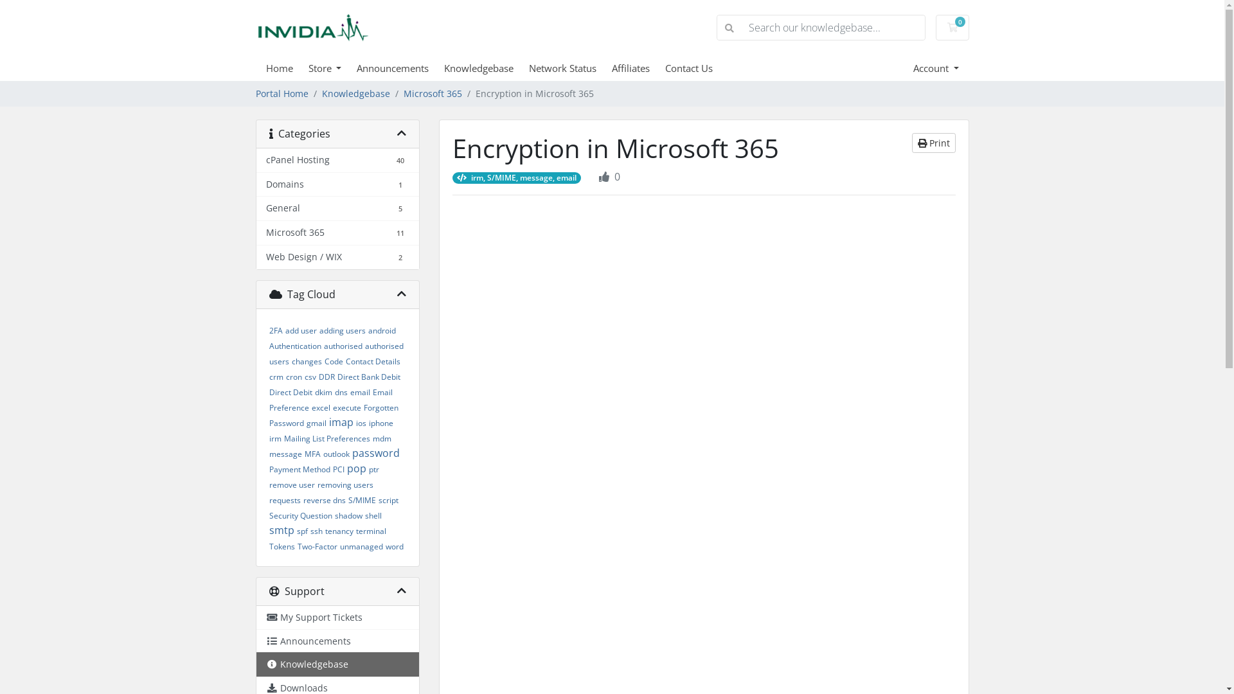 The width and height of the screenshot is (1234, 694). I want to click on cPanel Hosting
40, so click(337, 161).